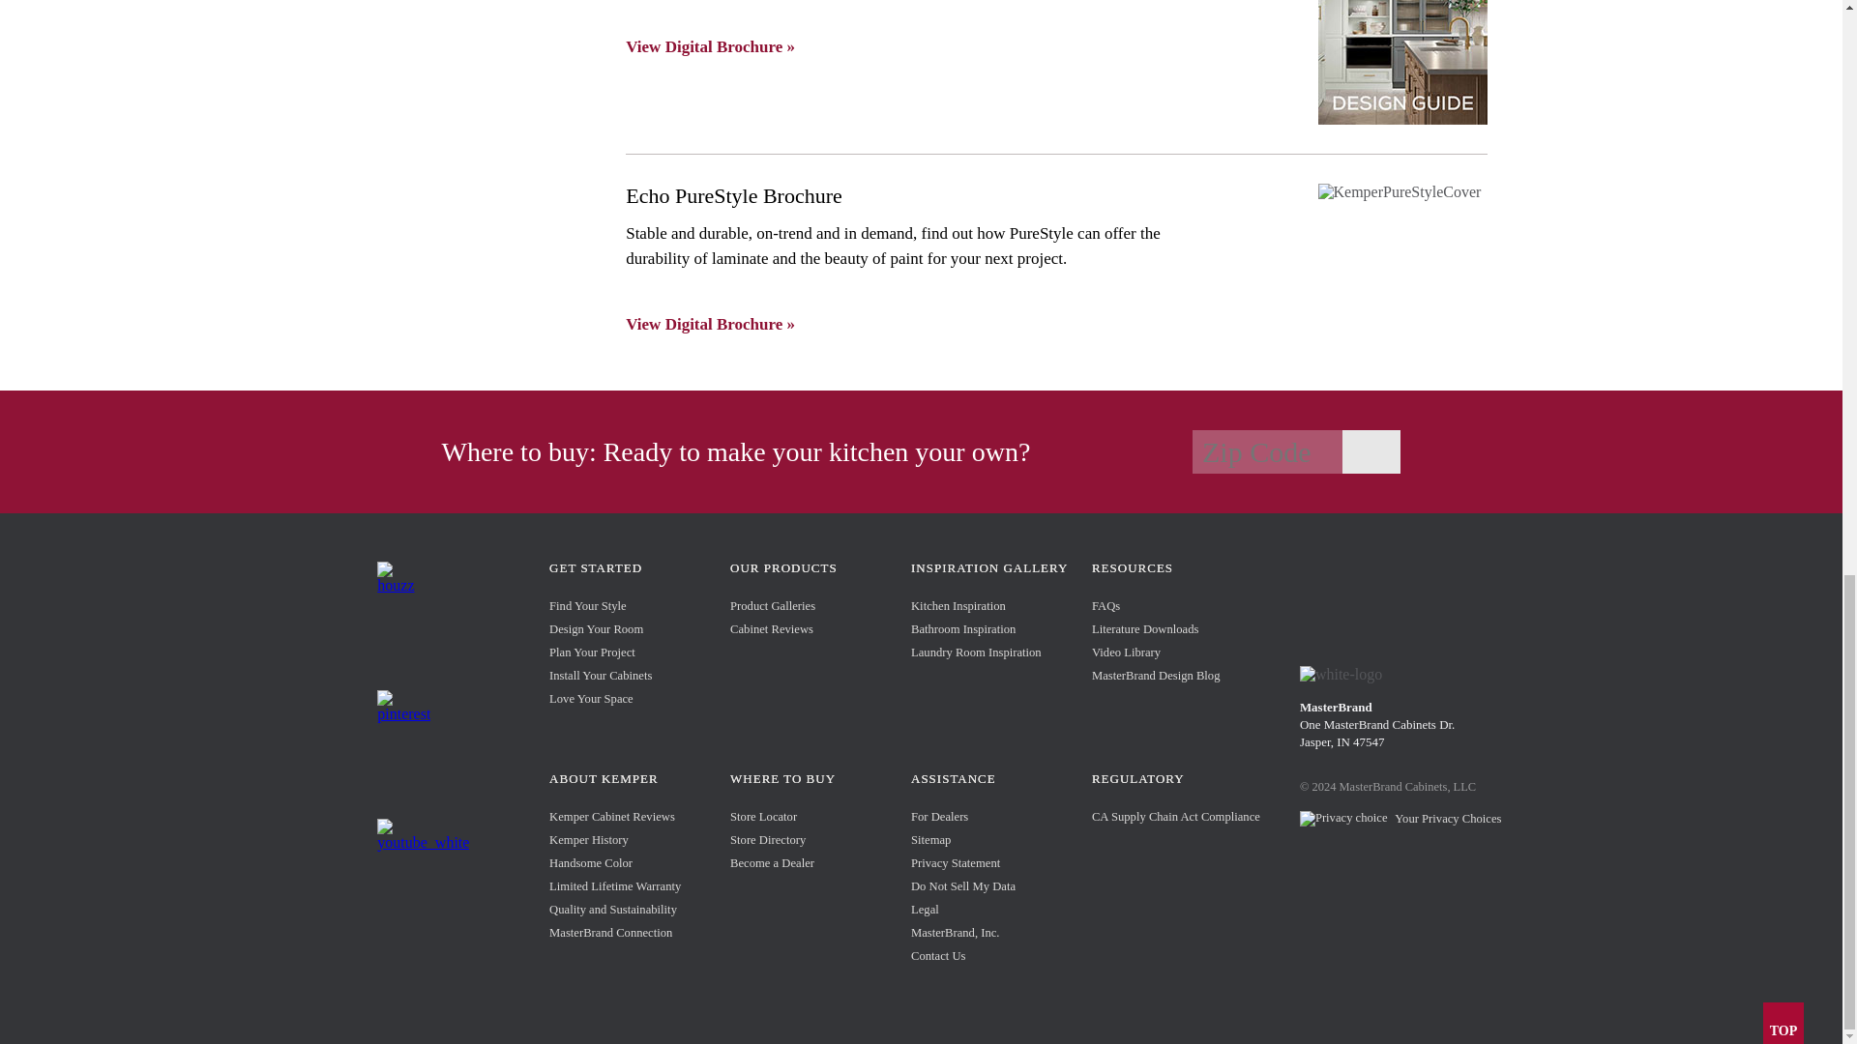 Image resolution: width=1857 pixels, height=1044 pixels. Describe the element at coordinates (783, 568) in the screenshot. I see `OUR PRODUCTS` at that location.